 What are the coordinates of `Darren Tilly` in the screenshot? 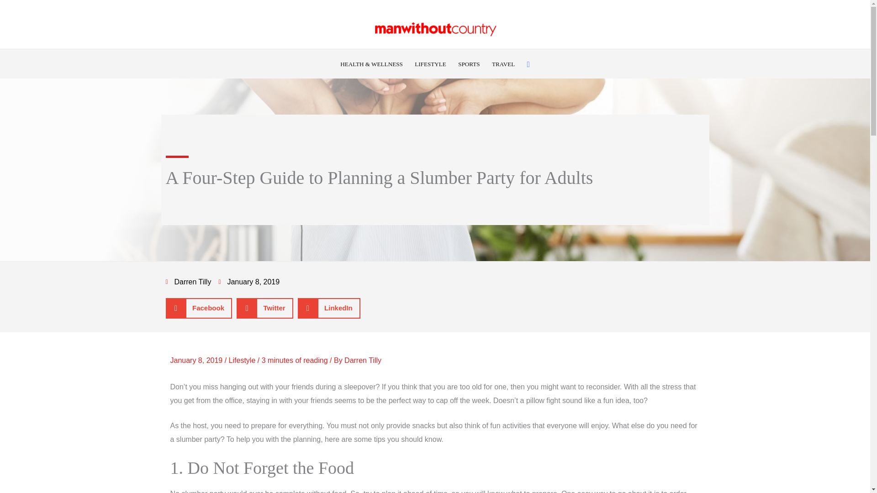 It's located at (188, 282).